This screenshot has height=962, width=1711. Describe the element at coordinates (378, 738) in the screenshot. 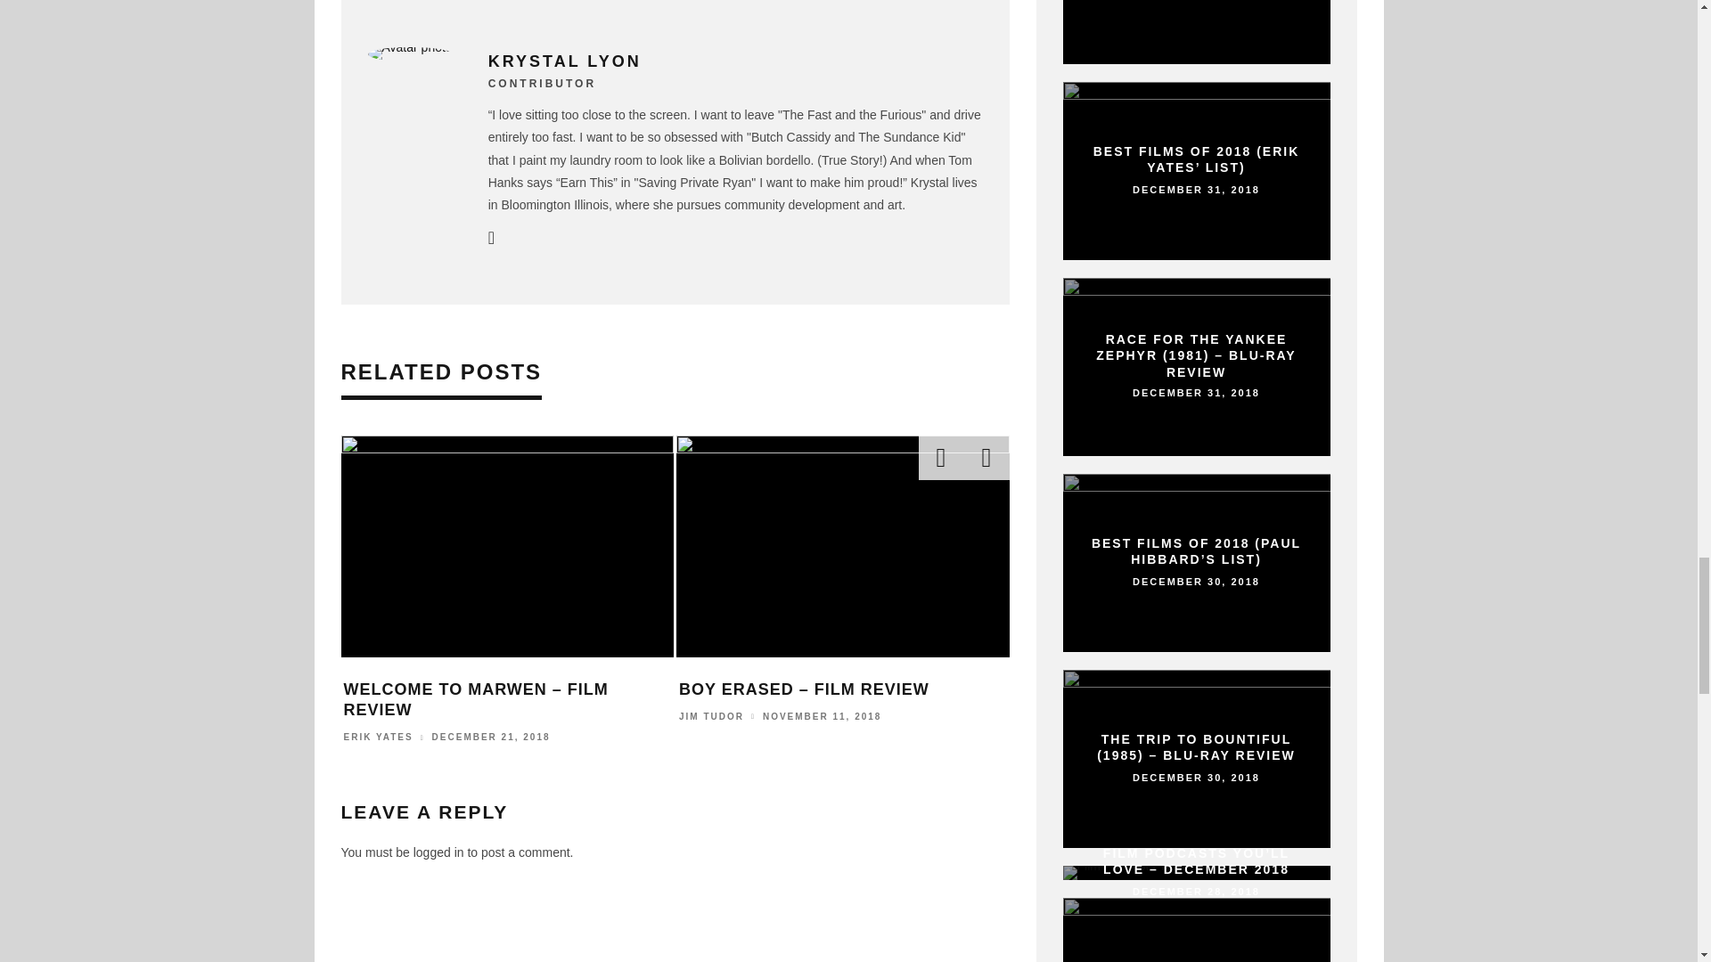

I see `Posts by Erik Yates` at that location.